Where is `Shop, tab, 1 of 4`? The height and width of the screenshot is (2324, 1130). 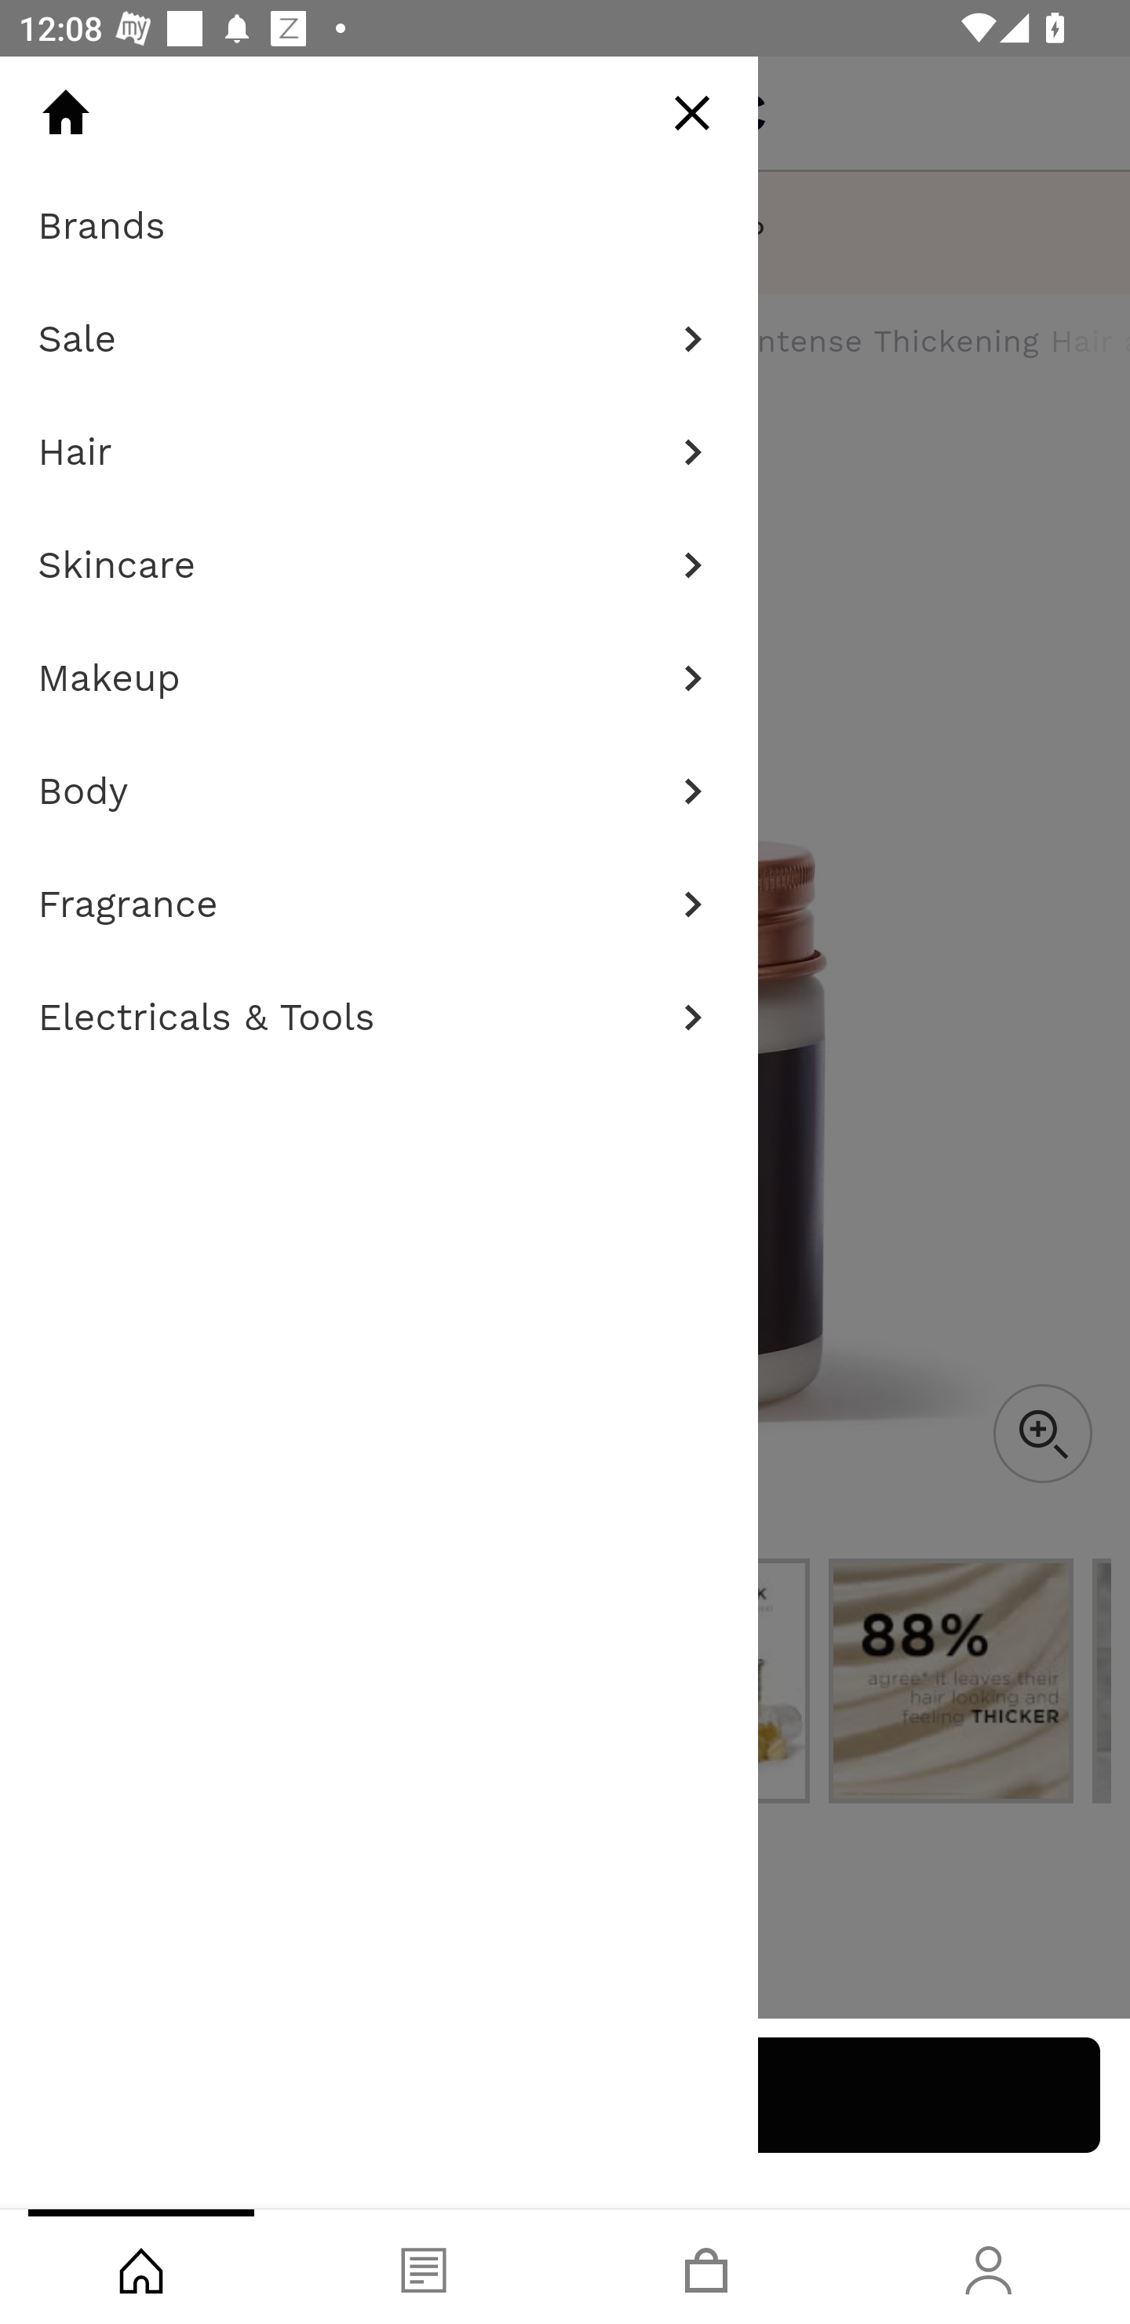 Shop, tab, 1 of 4 is located at coordinates (141, 2267).